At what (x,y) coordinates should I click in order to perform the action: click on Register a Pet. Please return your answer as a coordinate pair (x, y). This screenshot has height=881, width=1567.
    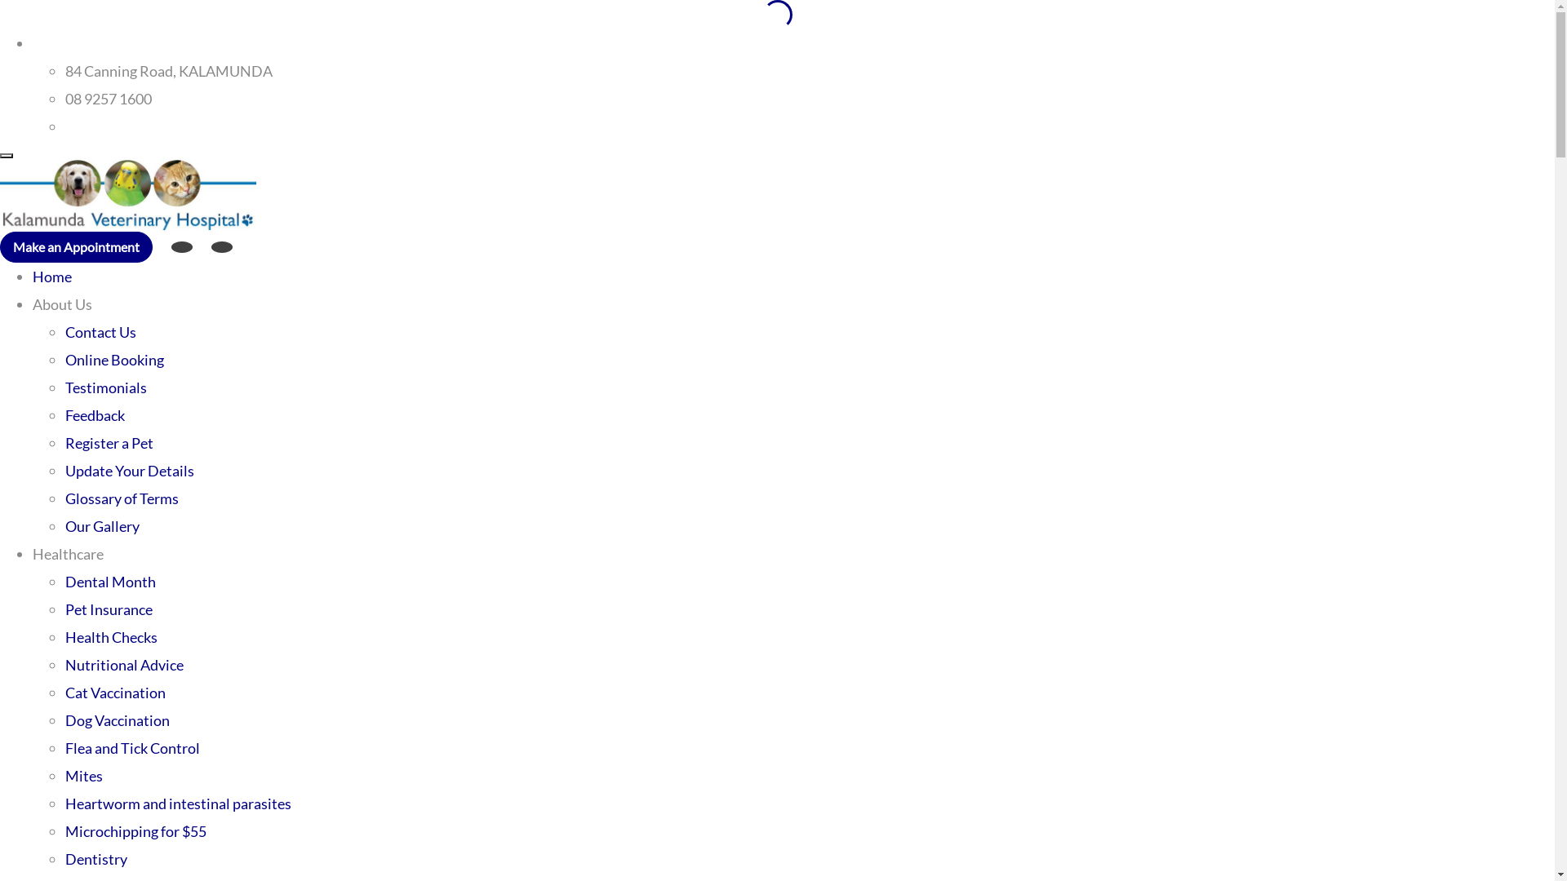
    Looking at the image, I should click on (109, 443).